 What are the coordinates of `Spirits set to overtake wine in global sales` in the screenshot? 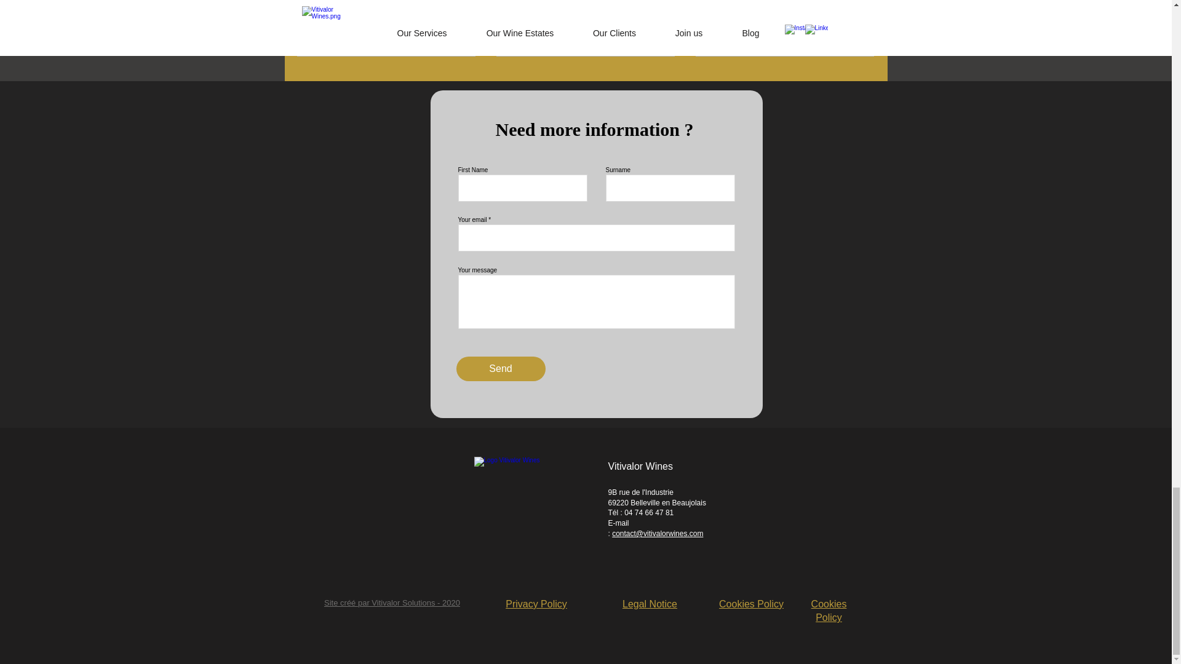 It's located at (585, 20).